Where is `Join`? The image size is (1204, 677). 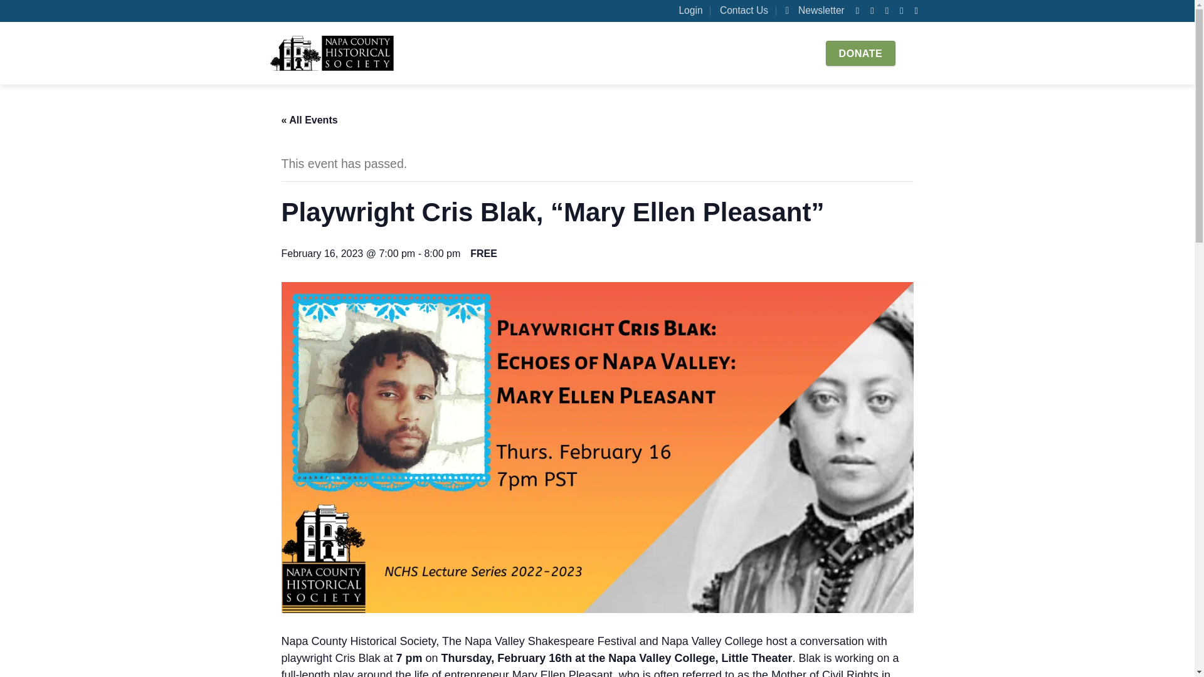
Join is located at coordinates (769, 53).